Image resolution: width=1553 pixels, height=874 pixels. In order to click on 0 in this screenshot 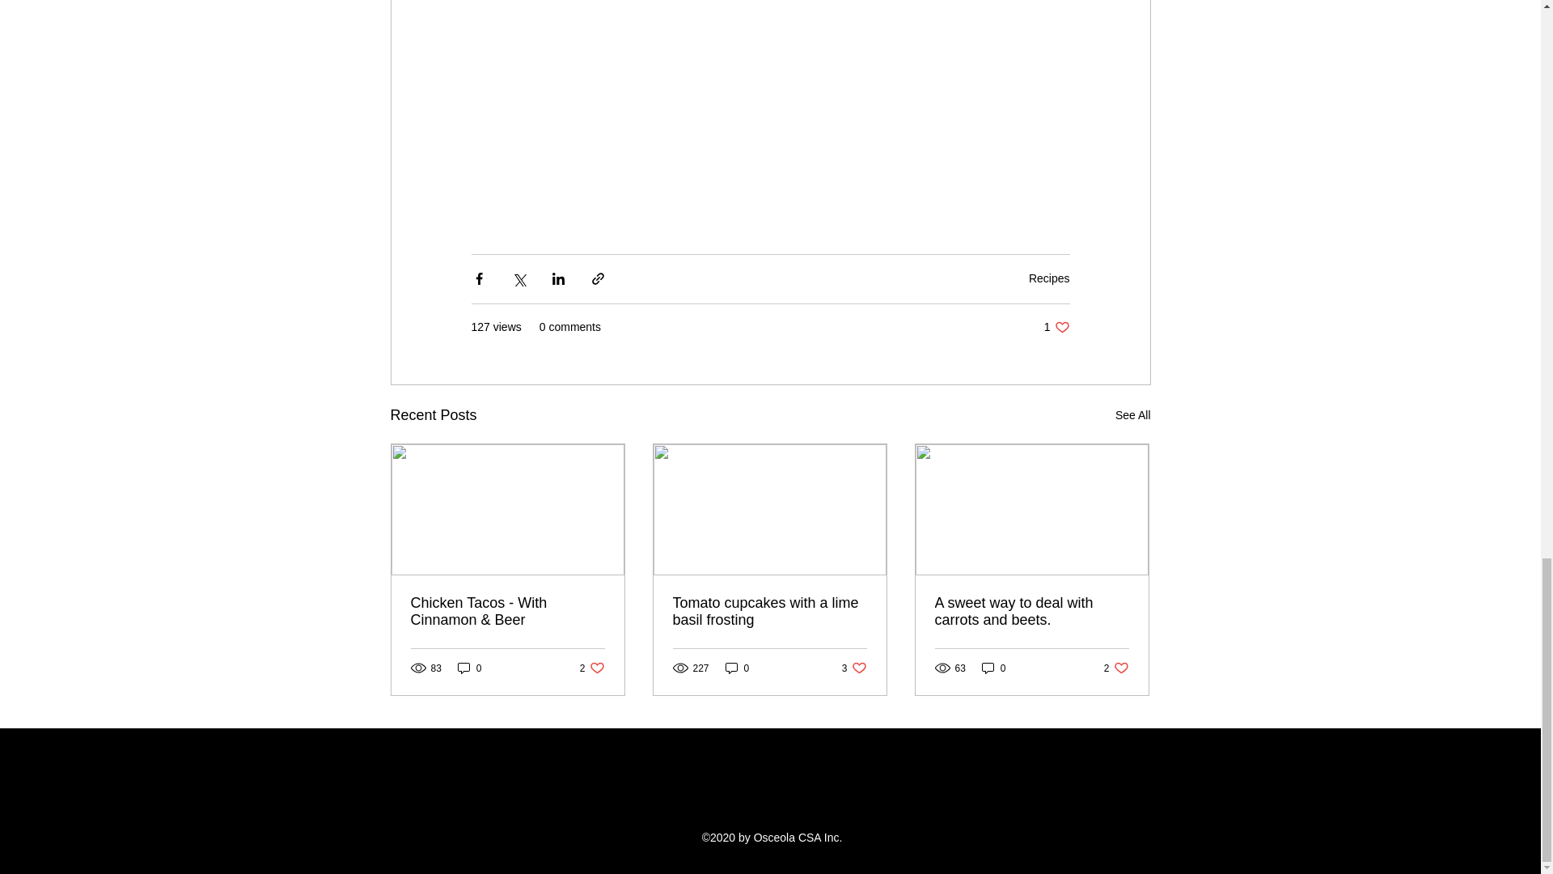, I will do `click(592, 668)`.